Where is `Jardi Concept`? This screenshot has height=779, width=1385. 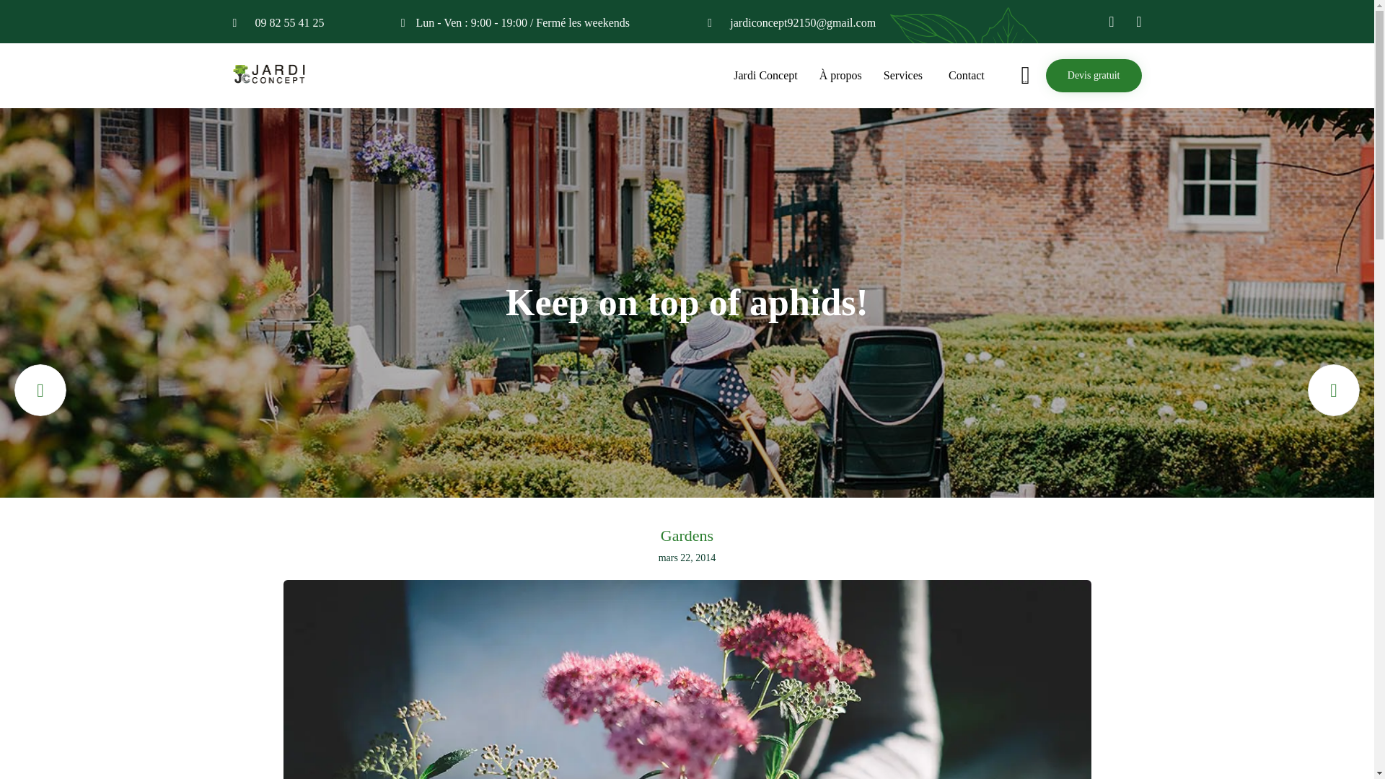 Jardi Concept is located at coordinates (765, 75).